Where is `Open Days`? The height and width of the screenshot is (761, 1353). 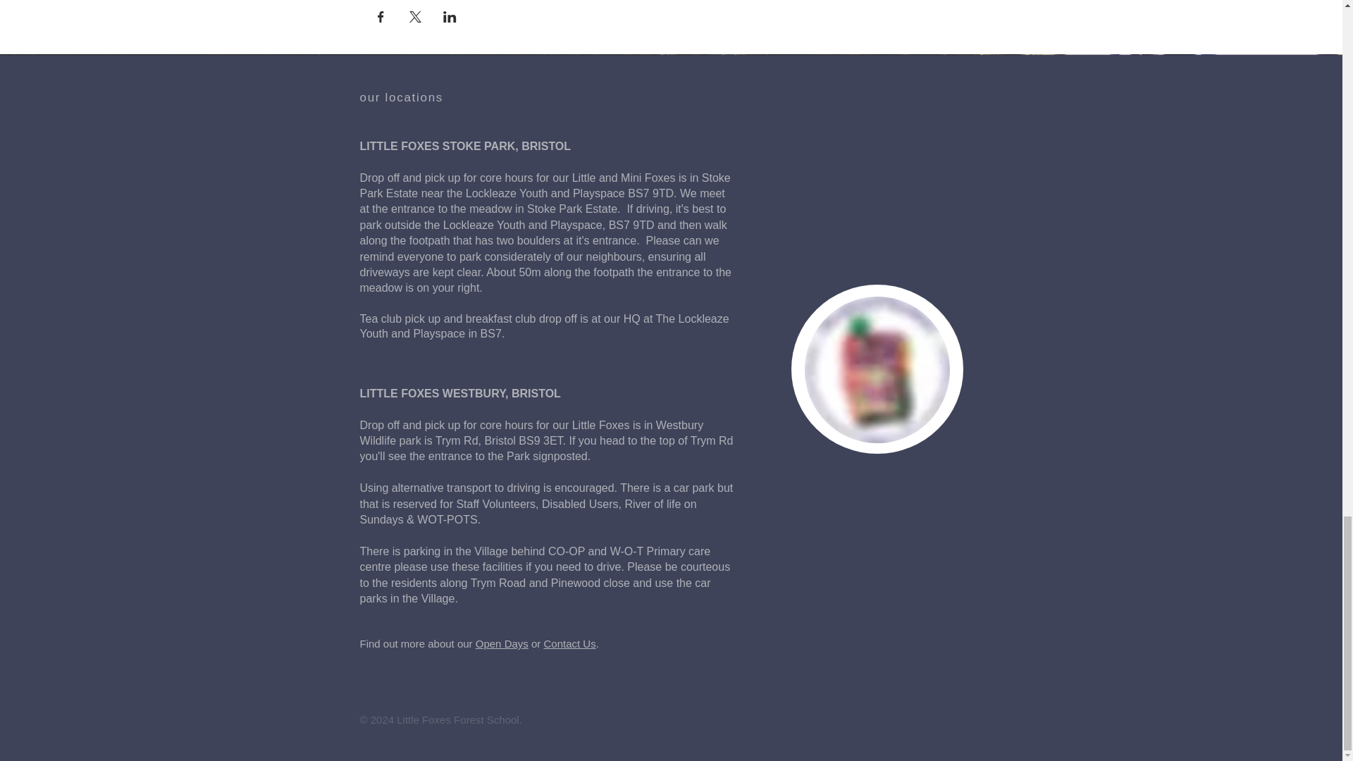 Open Days is located at coordinates (502, 644).